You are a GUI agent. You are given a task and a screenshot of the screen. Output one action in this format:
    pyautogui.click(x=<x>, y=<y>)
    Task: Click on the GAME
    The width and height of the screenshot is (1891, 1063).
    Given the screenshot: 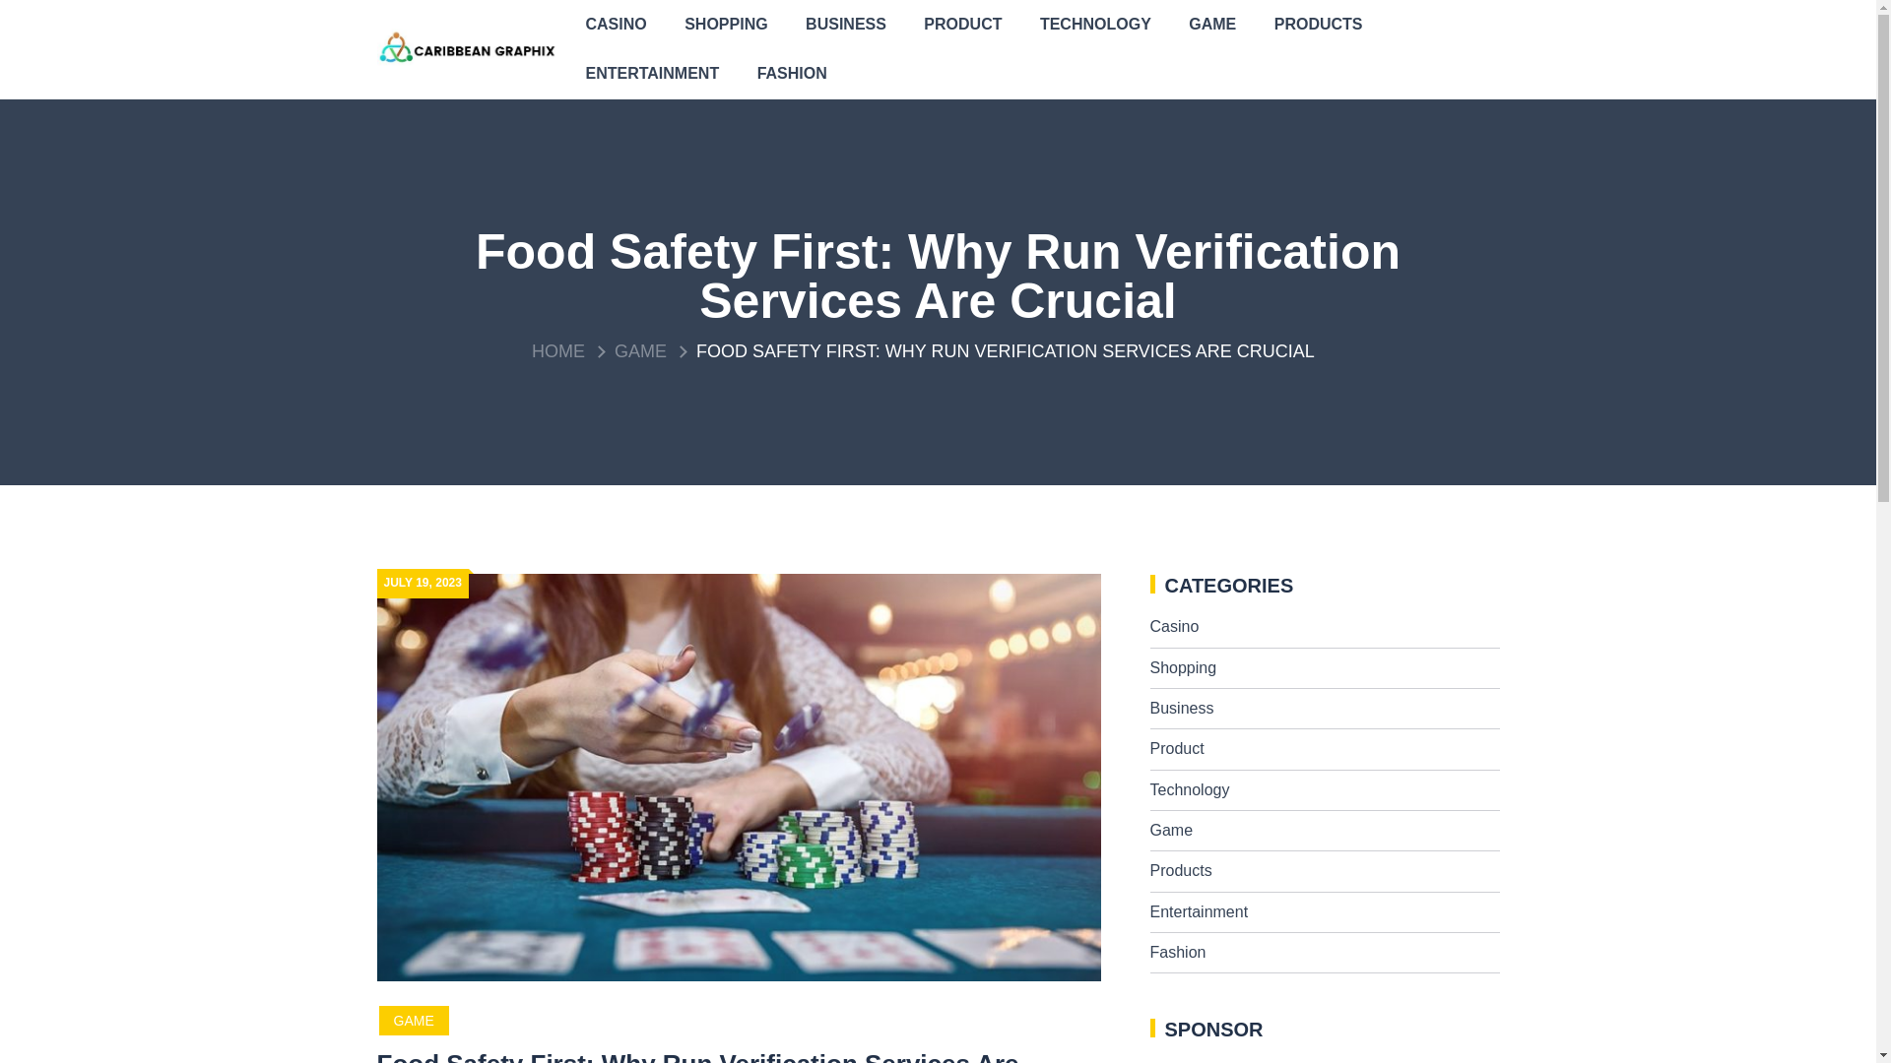 What is the action you would take?
    pyautogui.click(x=1211, y=24)
    